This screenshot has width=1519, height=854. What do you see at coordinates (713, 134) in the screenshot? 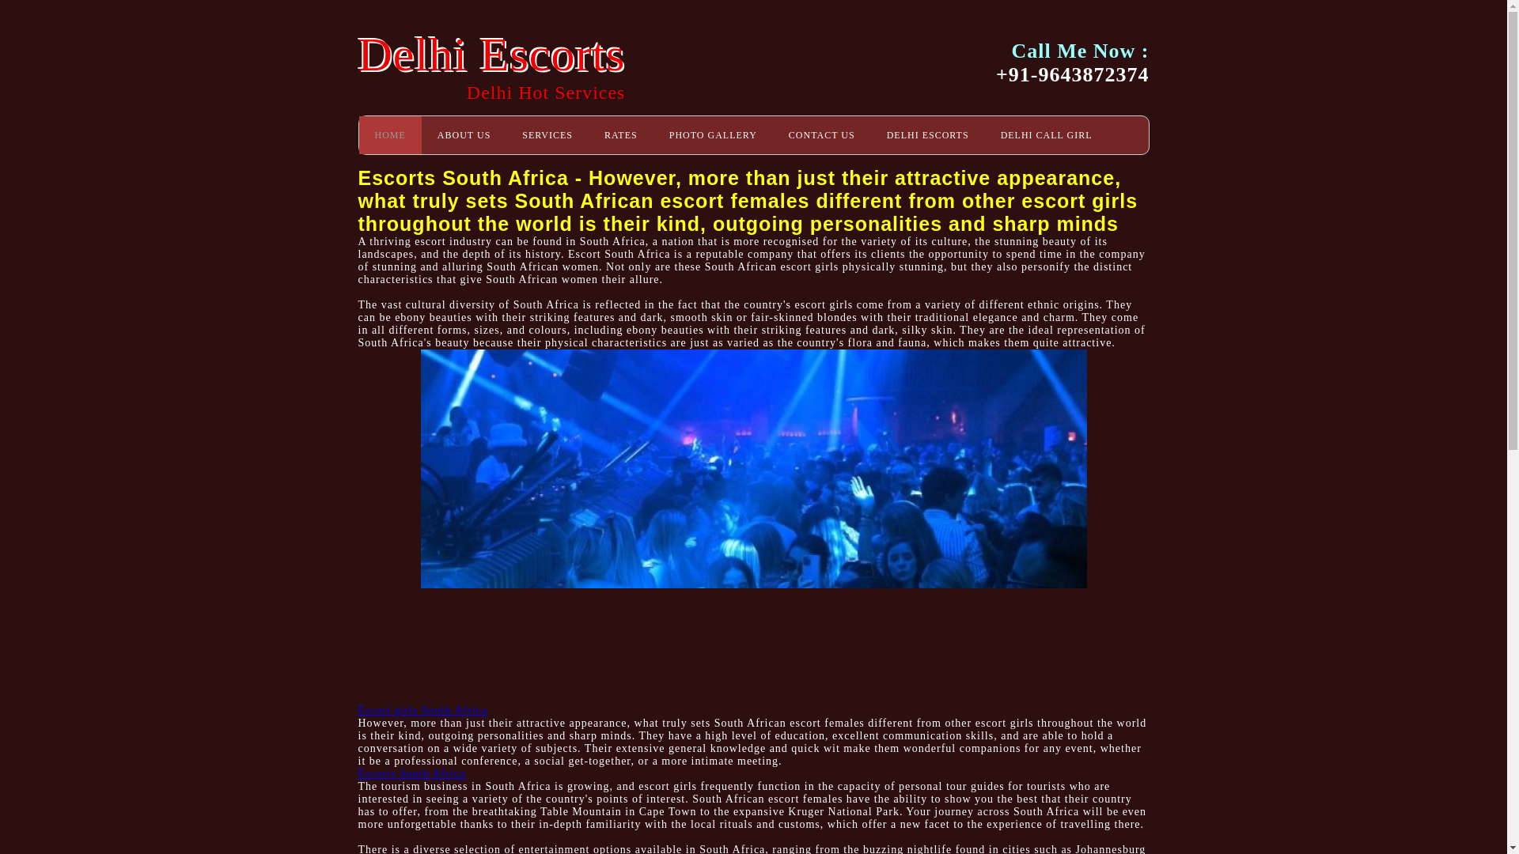
I see `PHOTO GALLERY` at bounding box center [713, 134].